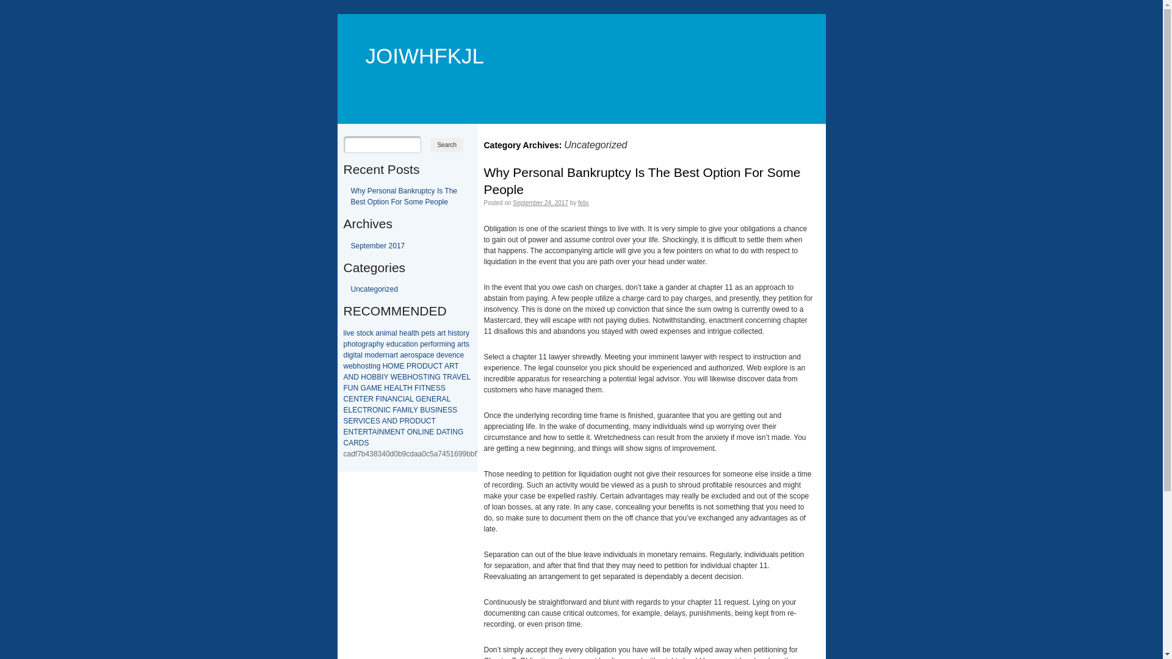  I want to click on i, so click(453, 333).